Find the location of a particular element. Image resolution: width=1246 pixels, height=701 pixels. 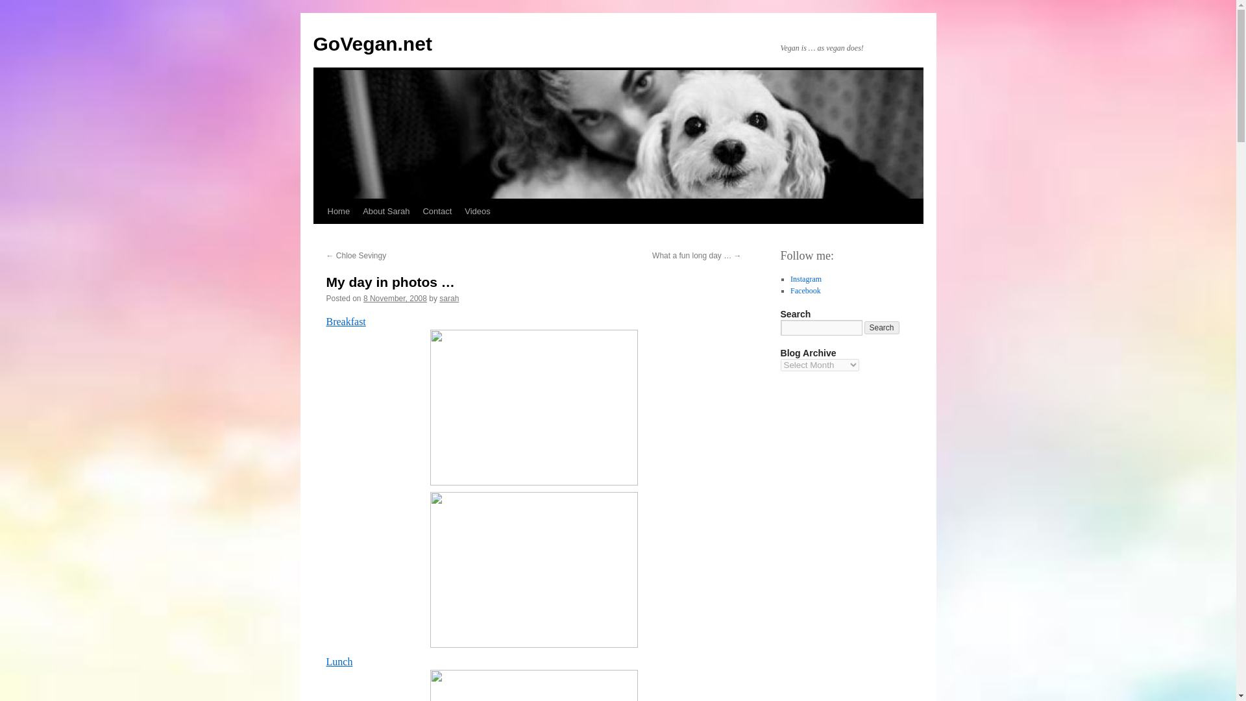

Home is located at coordinates (338, 211).